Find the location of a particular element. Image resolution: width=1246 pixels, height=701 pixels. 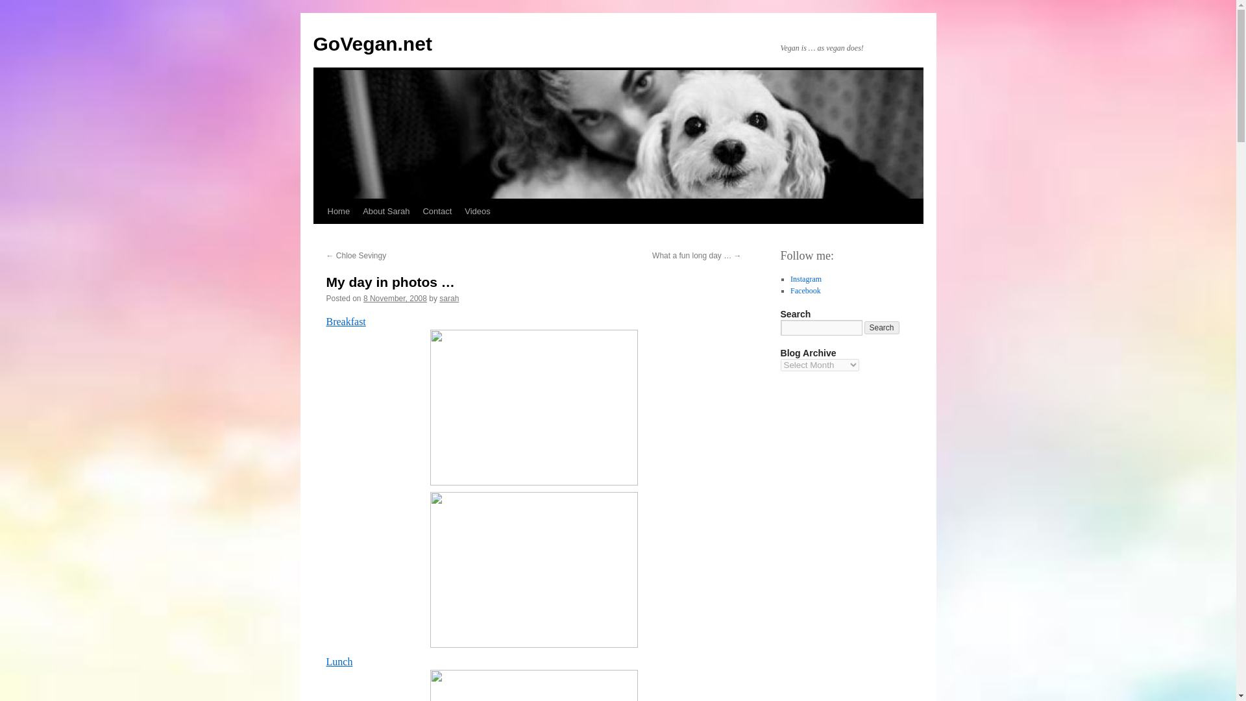

Home is located at coordinates (338, 211).